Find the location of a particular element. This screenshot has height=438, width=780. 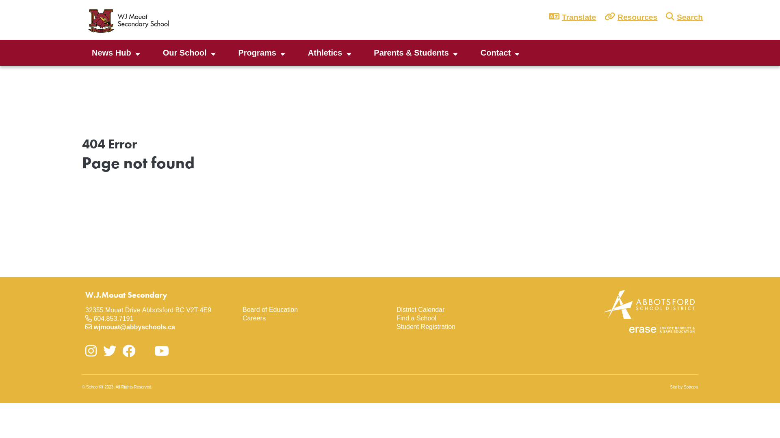

Footer is located at coordinates (393, 290).